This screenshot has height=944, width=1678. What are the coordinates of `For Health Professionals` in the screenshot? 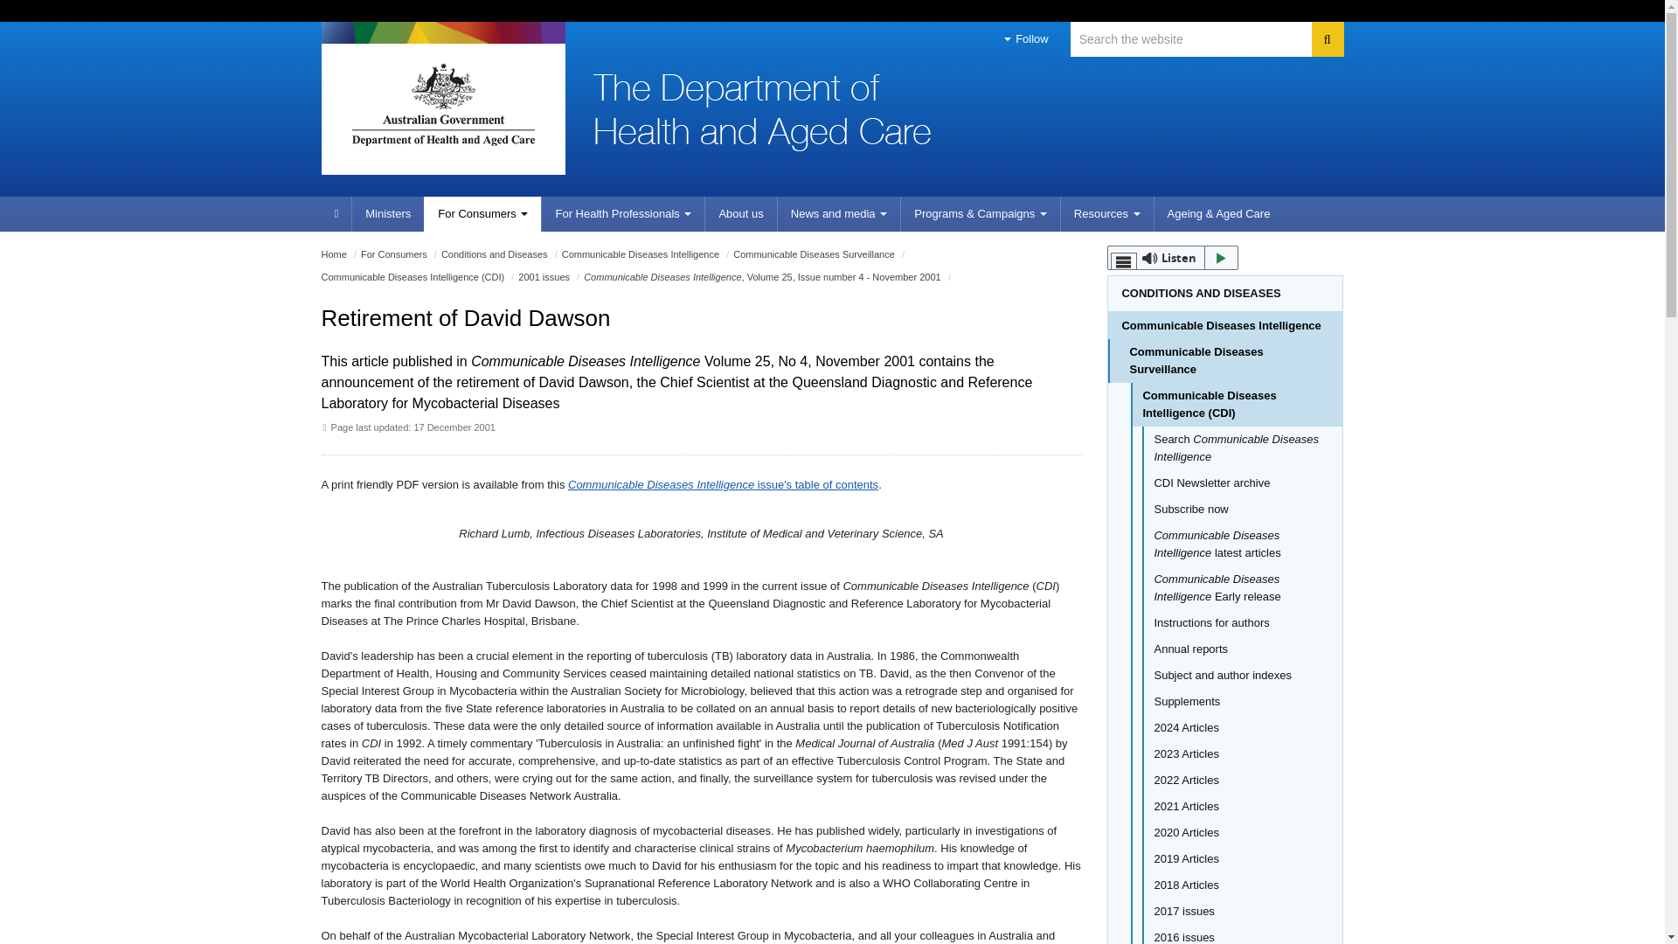 It's located at (622, 213).